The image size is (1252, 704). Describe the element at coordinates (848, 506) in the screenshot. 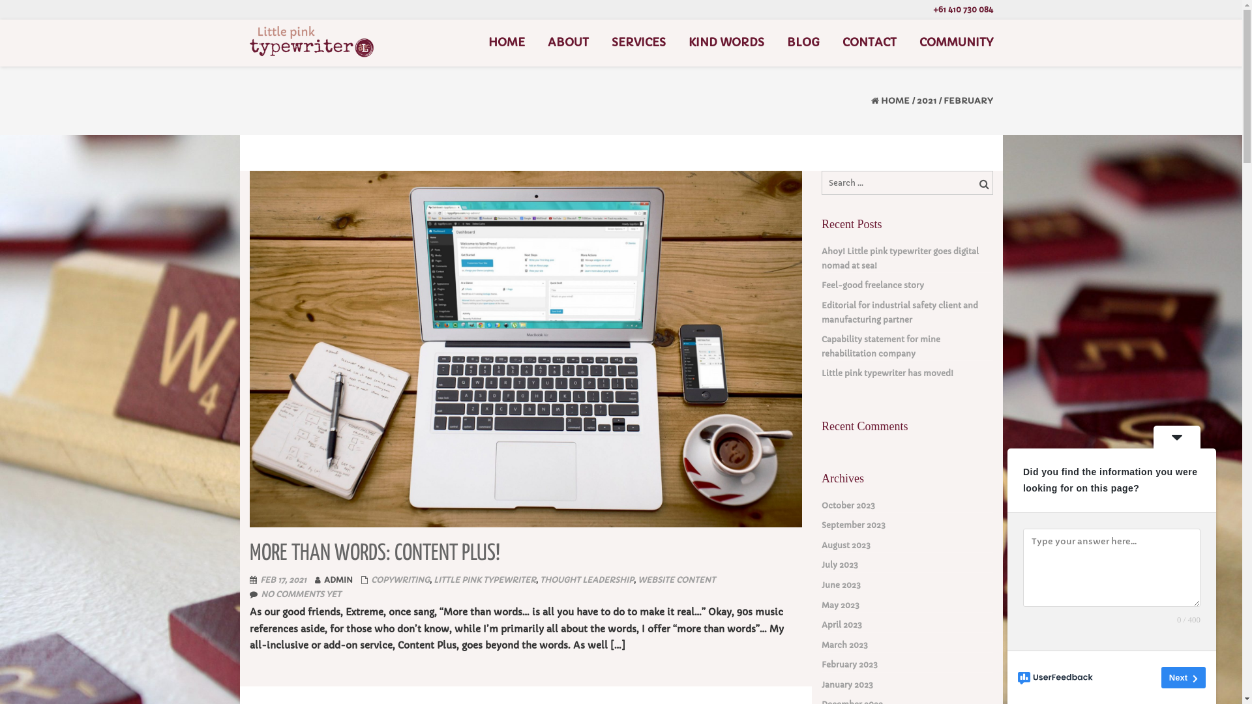

I see `October 2023` at that location.